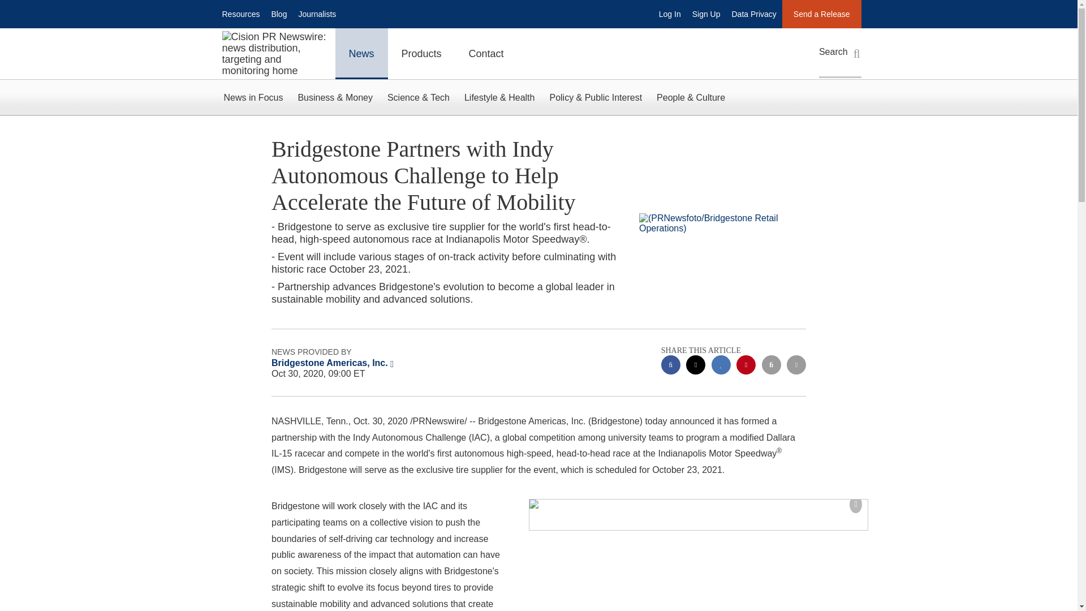  I want to click on Journalists, so click(317, 14).